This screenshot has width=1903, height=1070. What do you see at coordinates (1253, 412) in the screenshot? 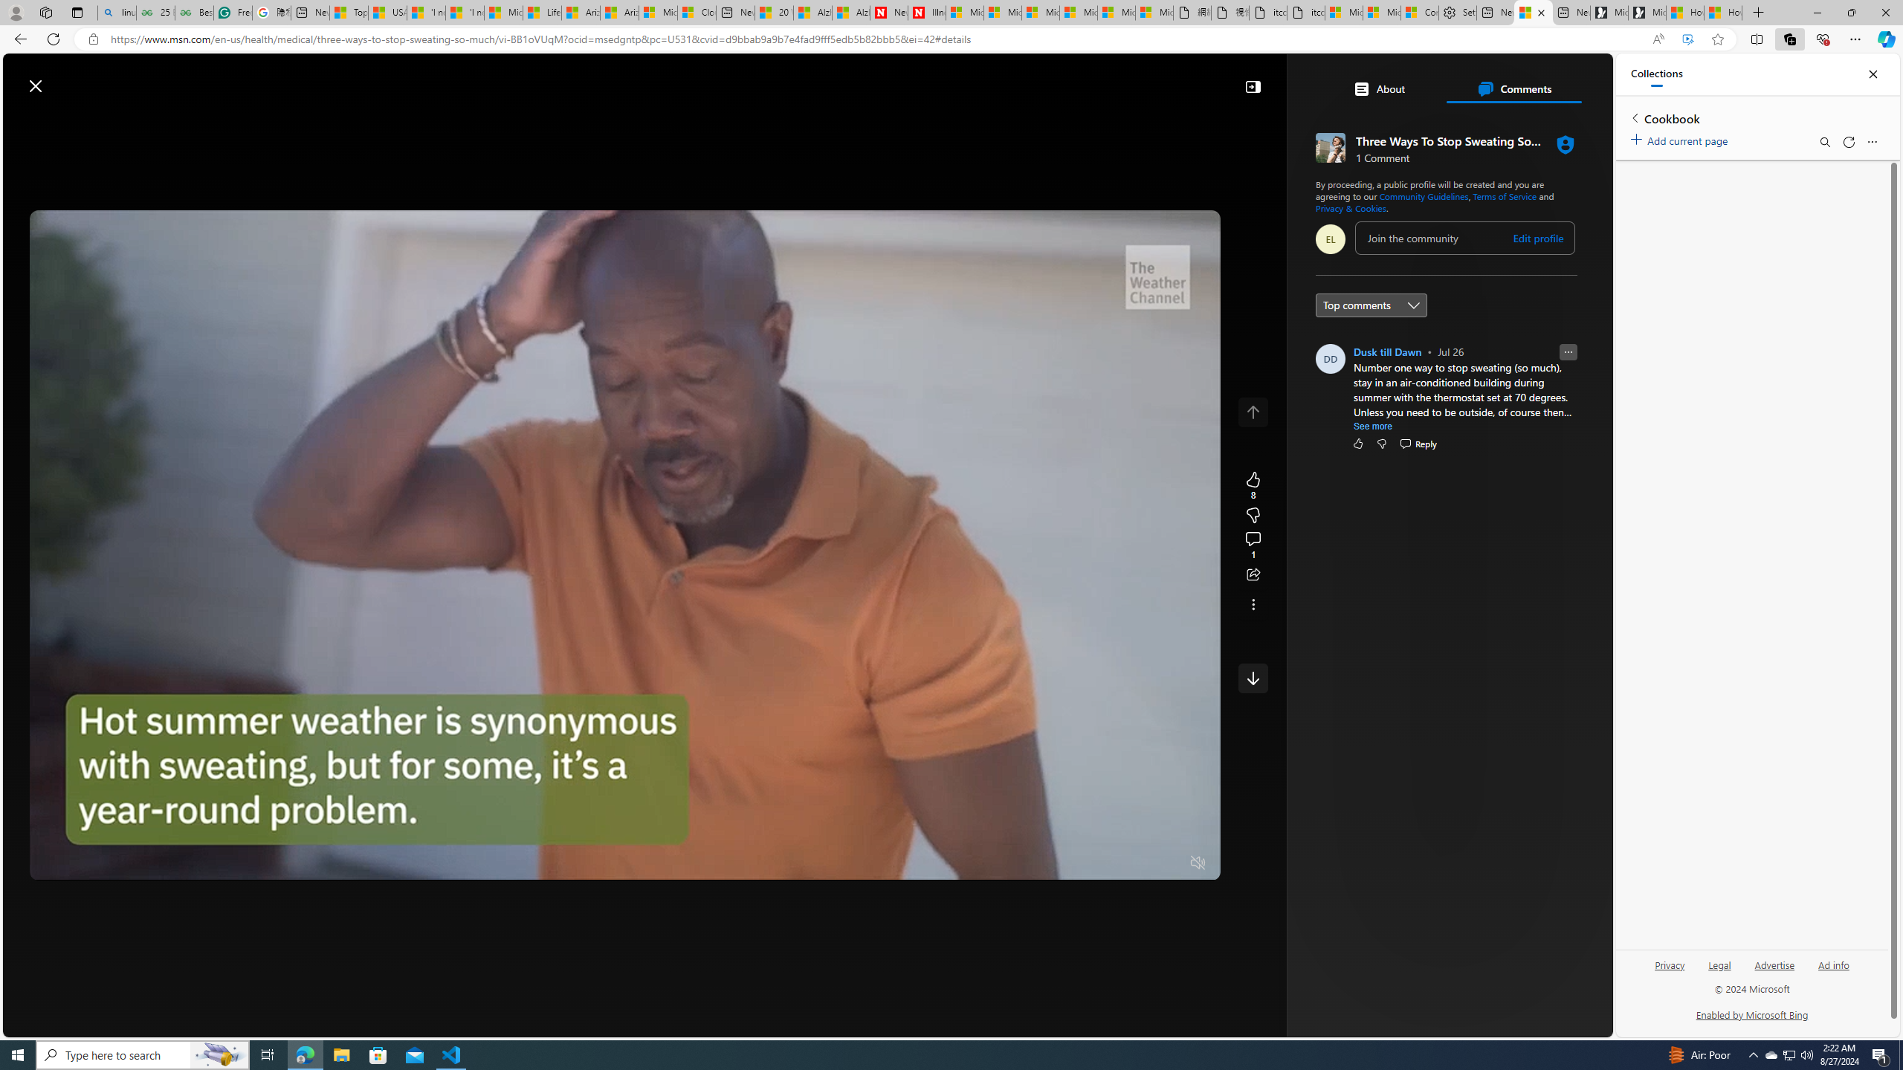
I see `Class: control icon-only` at bounding box center [1253, 412].